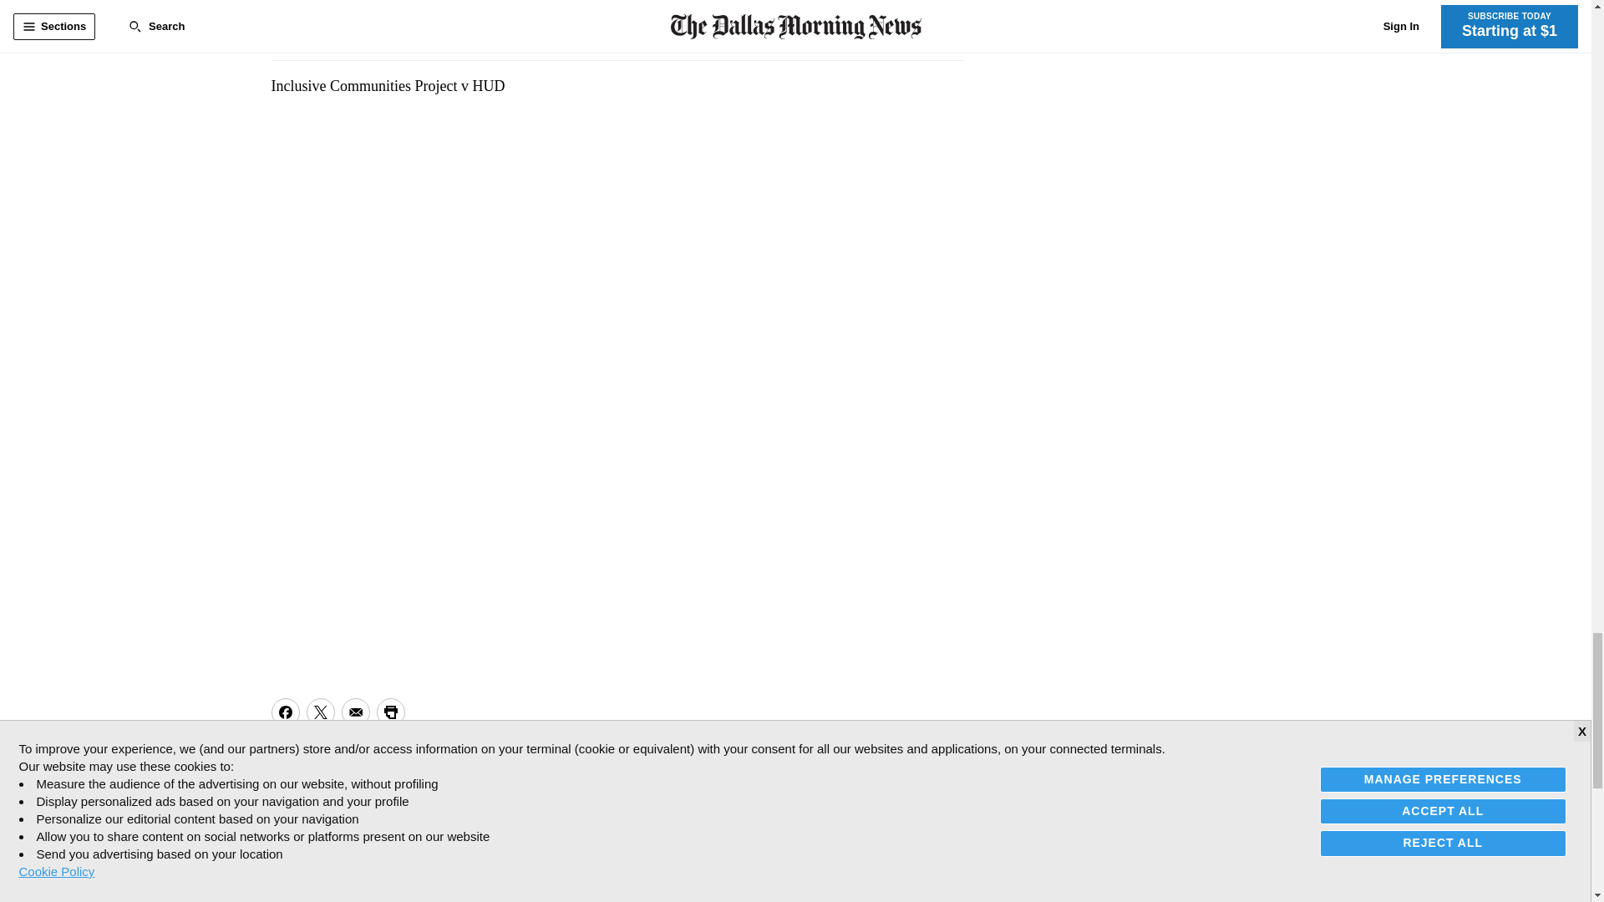 The image size is (1604, 902). I want to click on Share on Twitter, so click(319, 712).